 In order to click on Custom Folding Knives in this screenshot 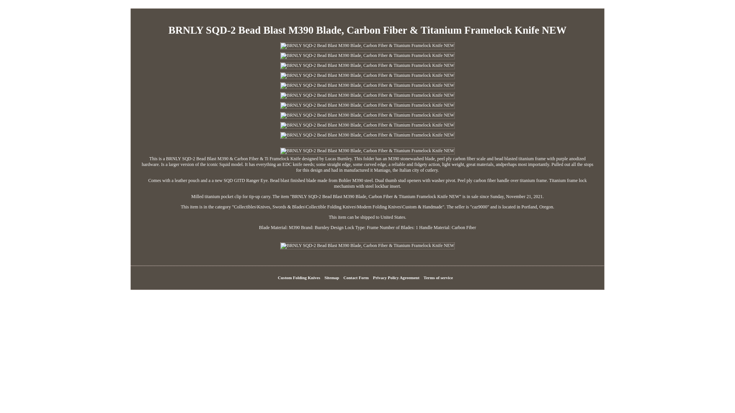, I will do `click(299, 278)`.